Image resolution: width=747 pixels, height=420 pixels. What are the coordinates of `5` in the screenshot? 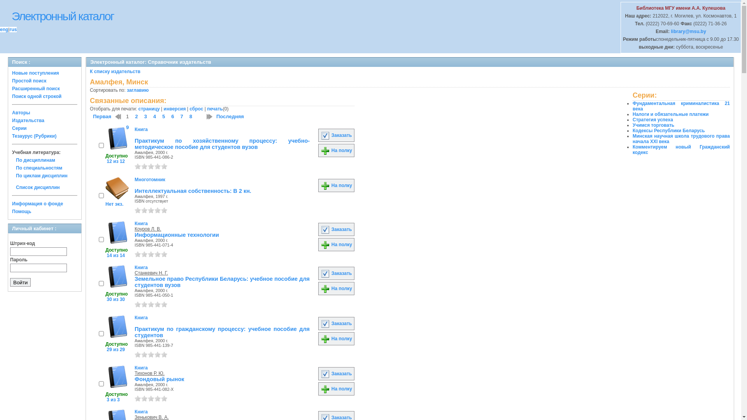 It's located at (164, 398).